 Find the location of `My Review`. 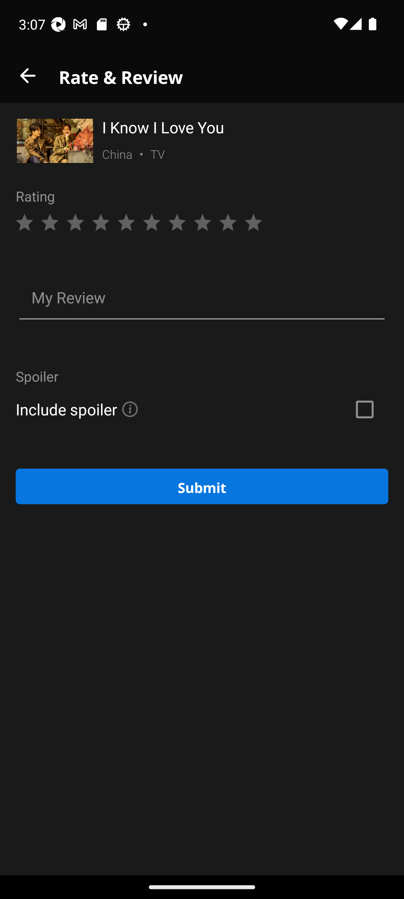

My Review is located at coordinates (202, 299).